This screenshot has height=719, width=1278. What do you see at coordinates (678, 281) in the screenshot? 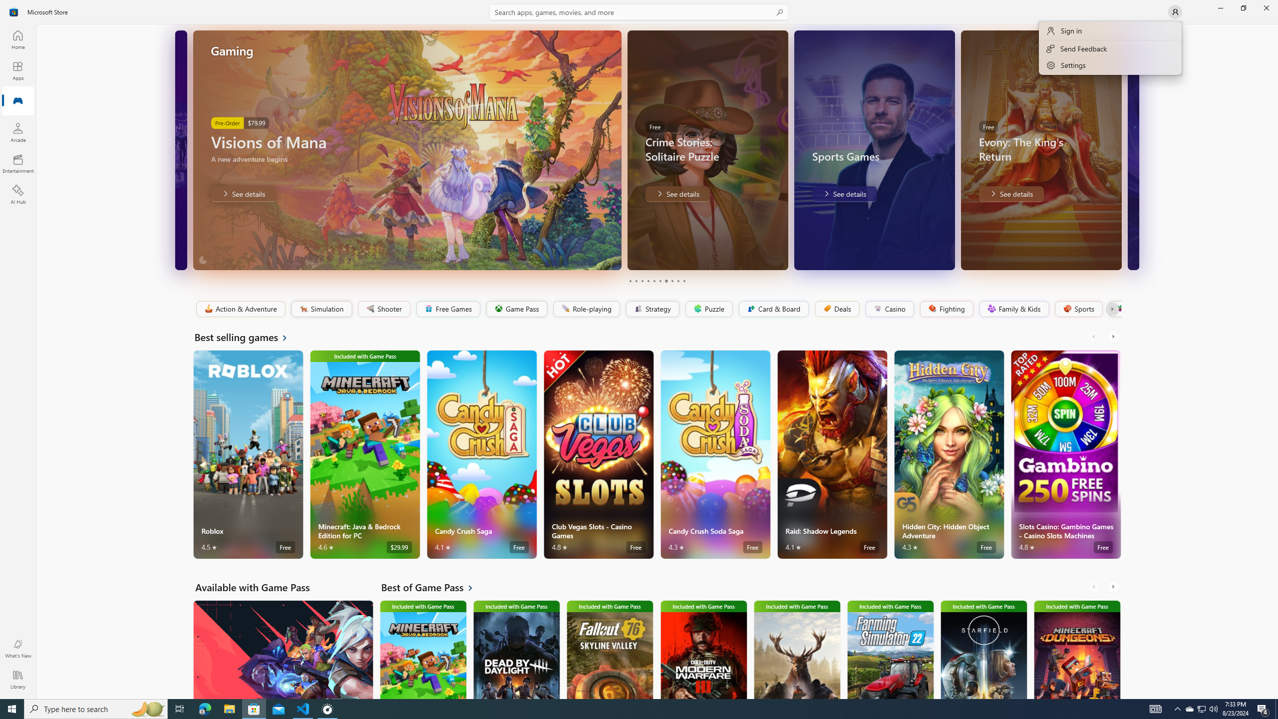
I see `Page 9` at bounding box center [678, 281].